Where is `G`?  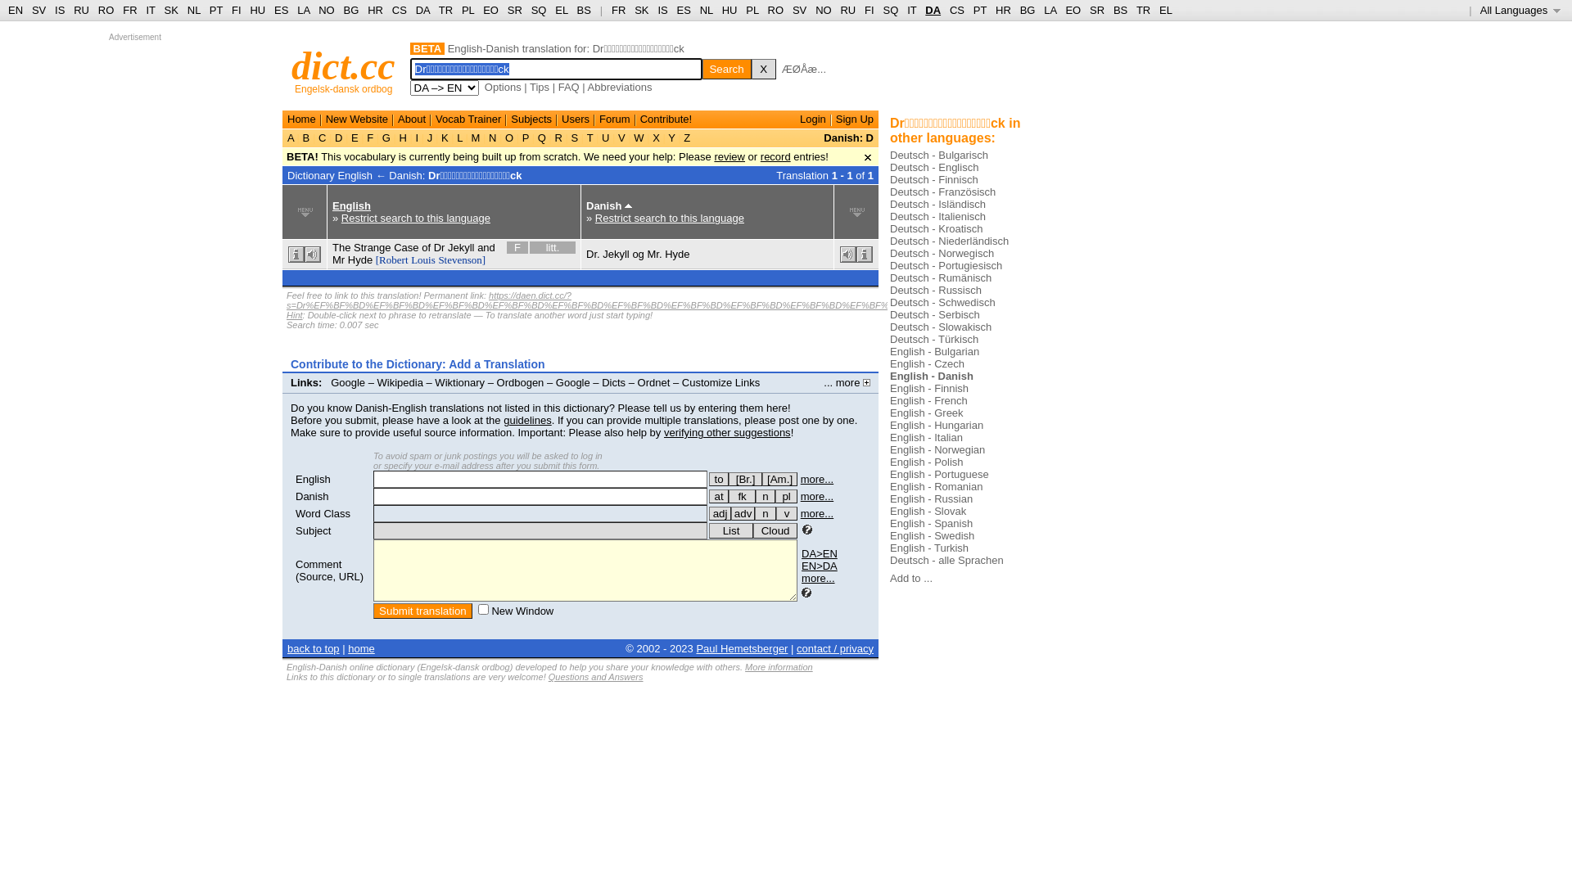
G is located at coordinates (386, 138).